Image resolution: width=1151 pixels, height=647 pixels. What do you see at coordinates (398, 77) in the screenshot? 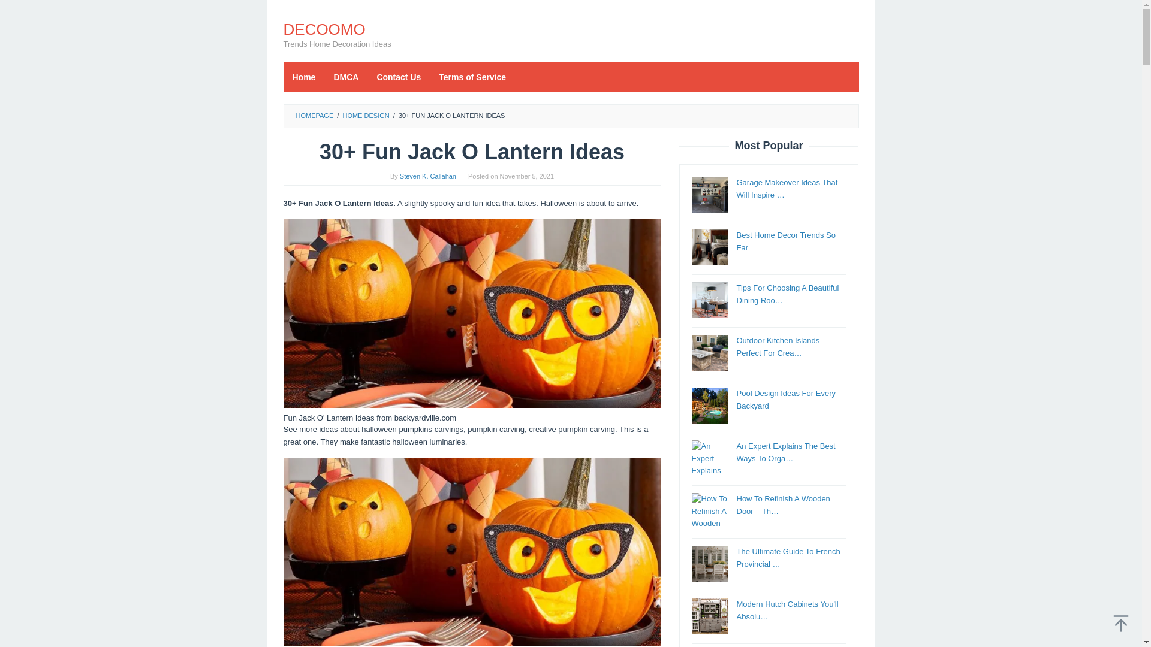
I see `Contact Us` at bounding box center [398, 77].